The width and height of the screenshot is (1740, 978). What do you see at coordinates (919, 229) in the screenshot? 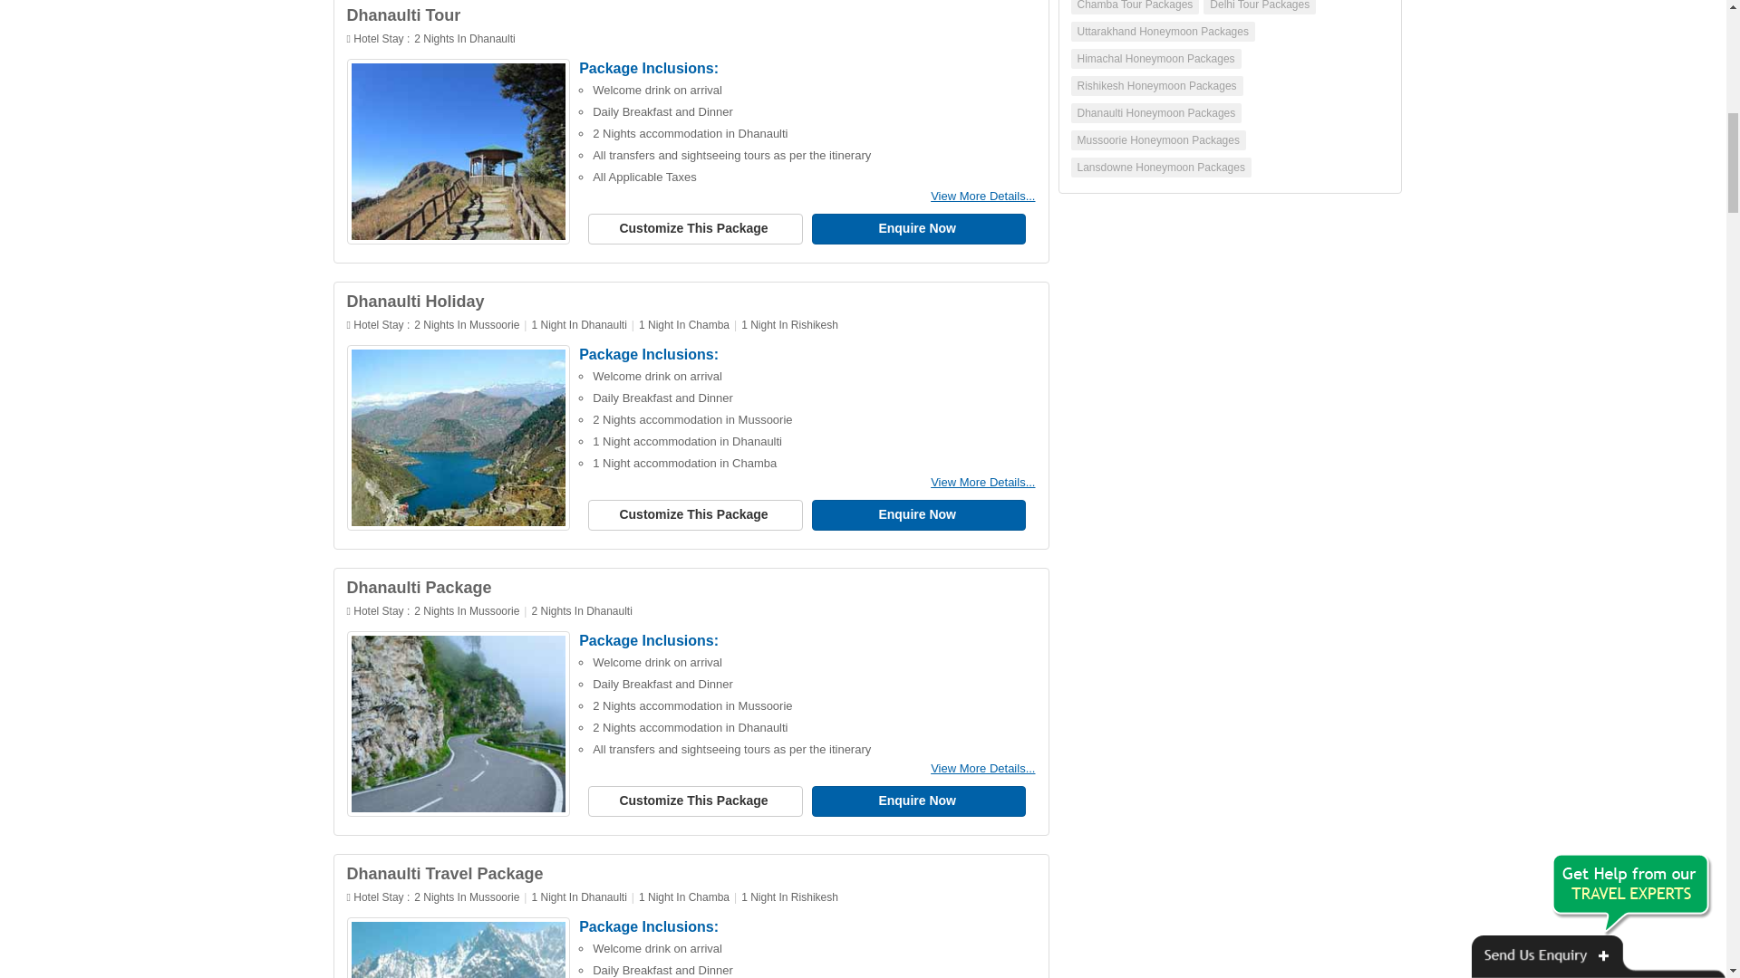
I see `Enquire Now` at bounding box center [919, 229].